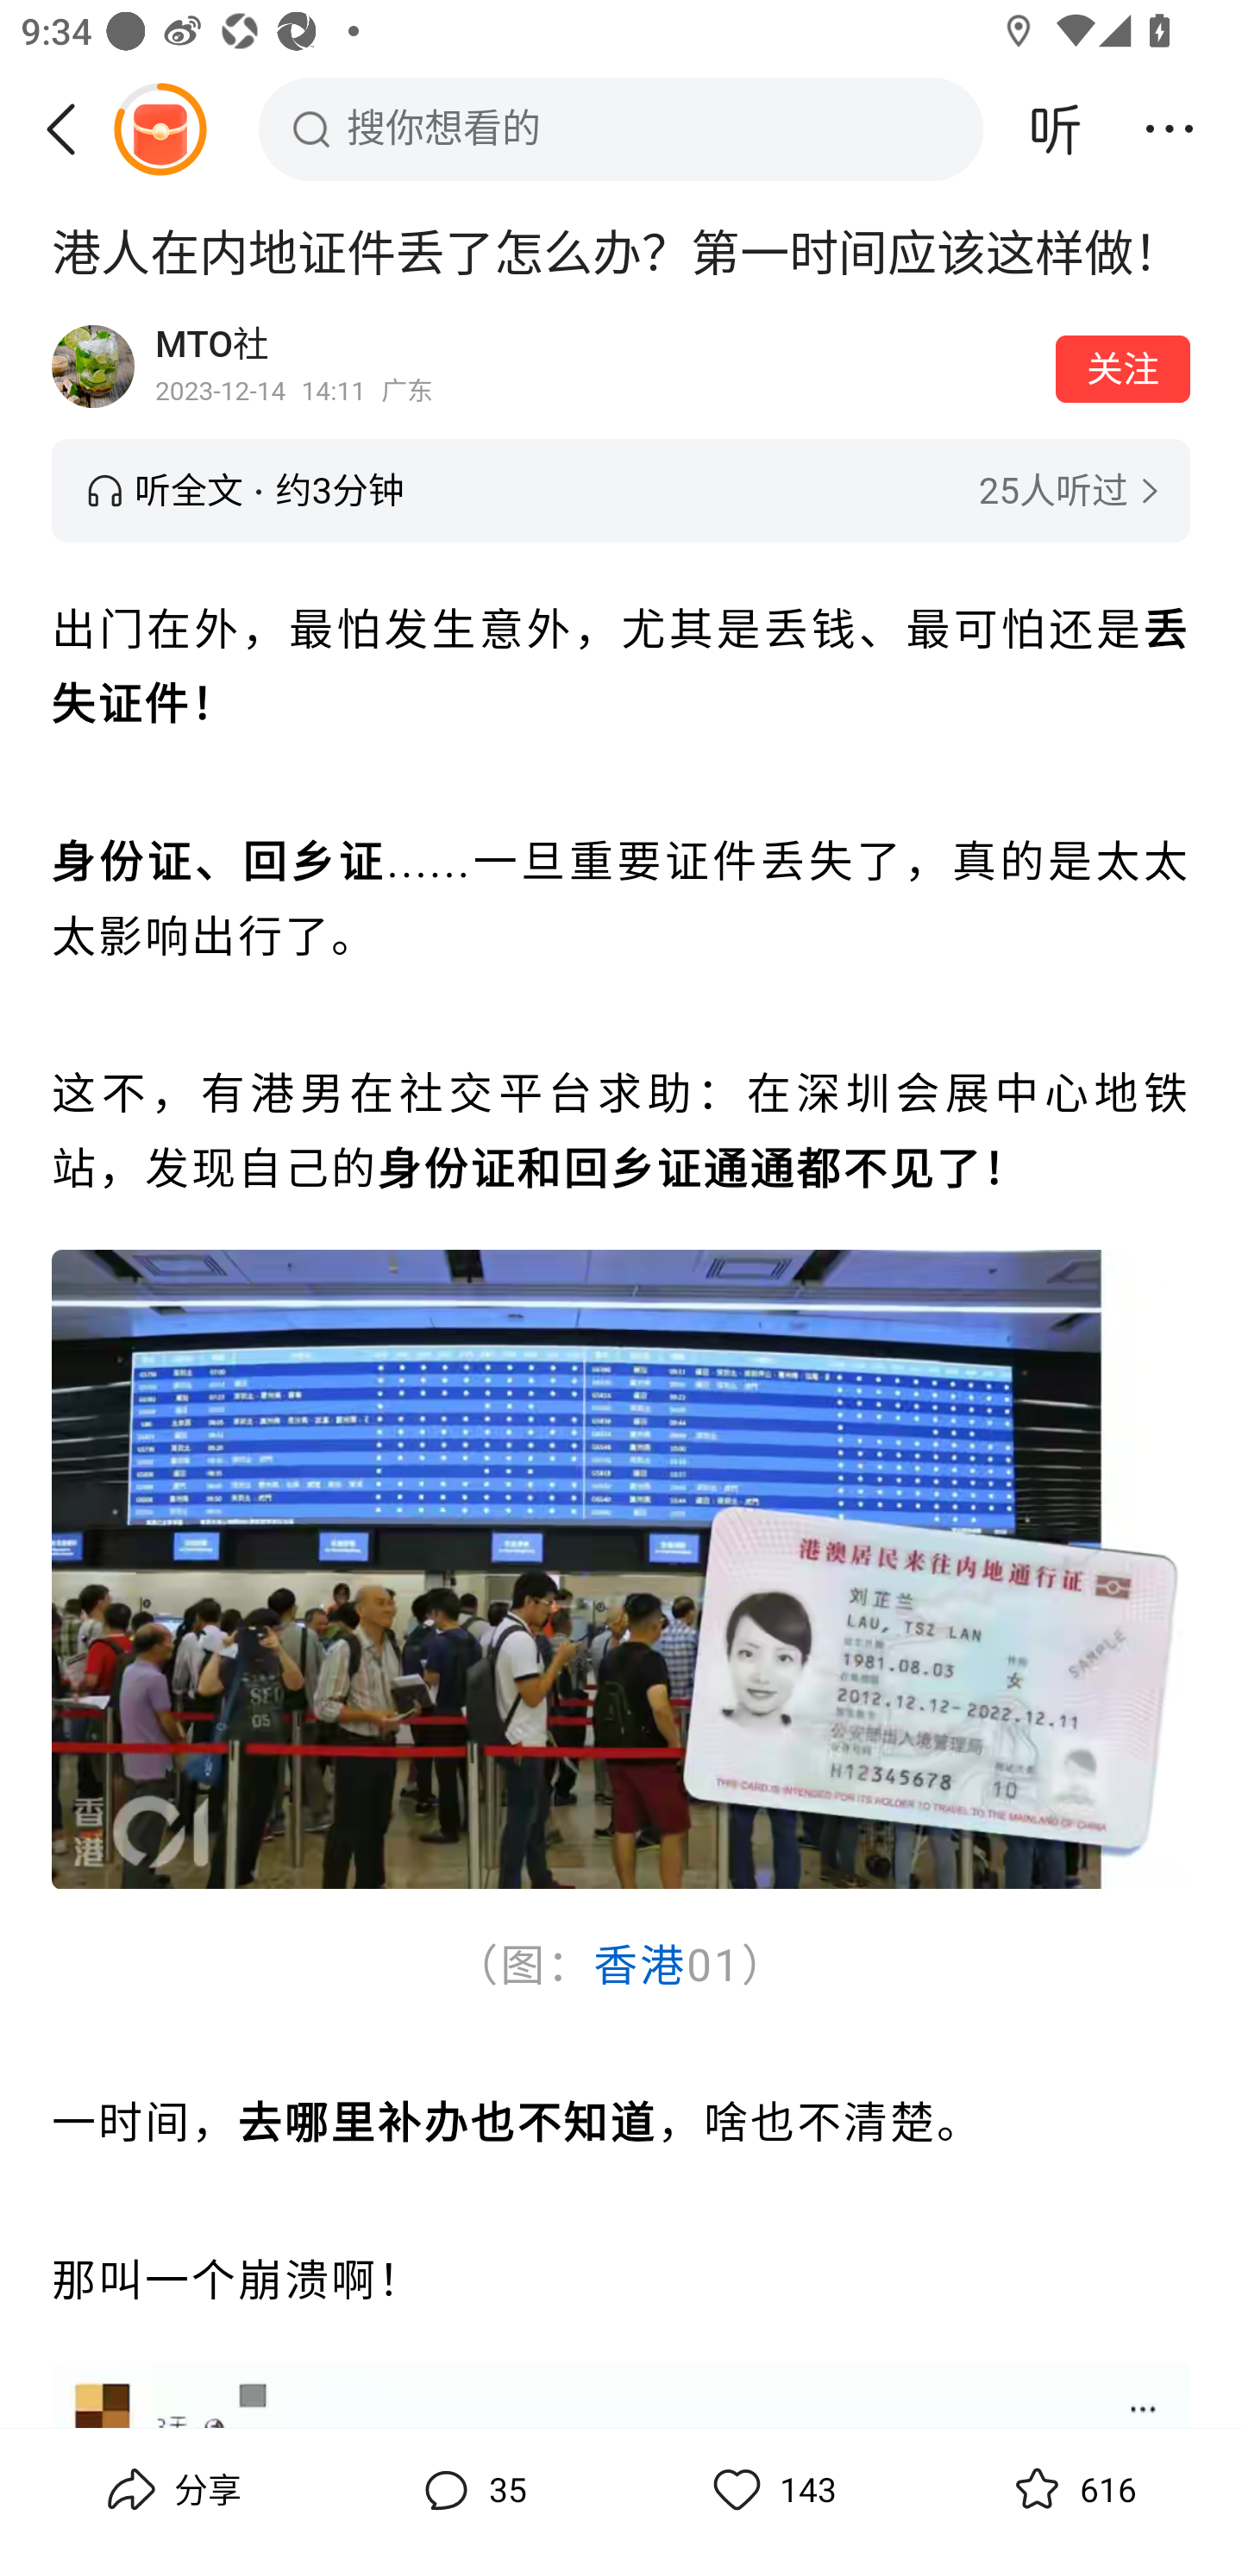  I want to click on 更多操作, so click(1170, 129).